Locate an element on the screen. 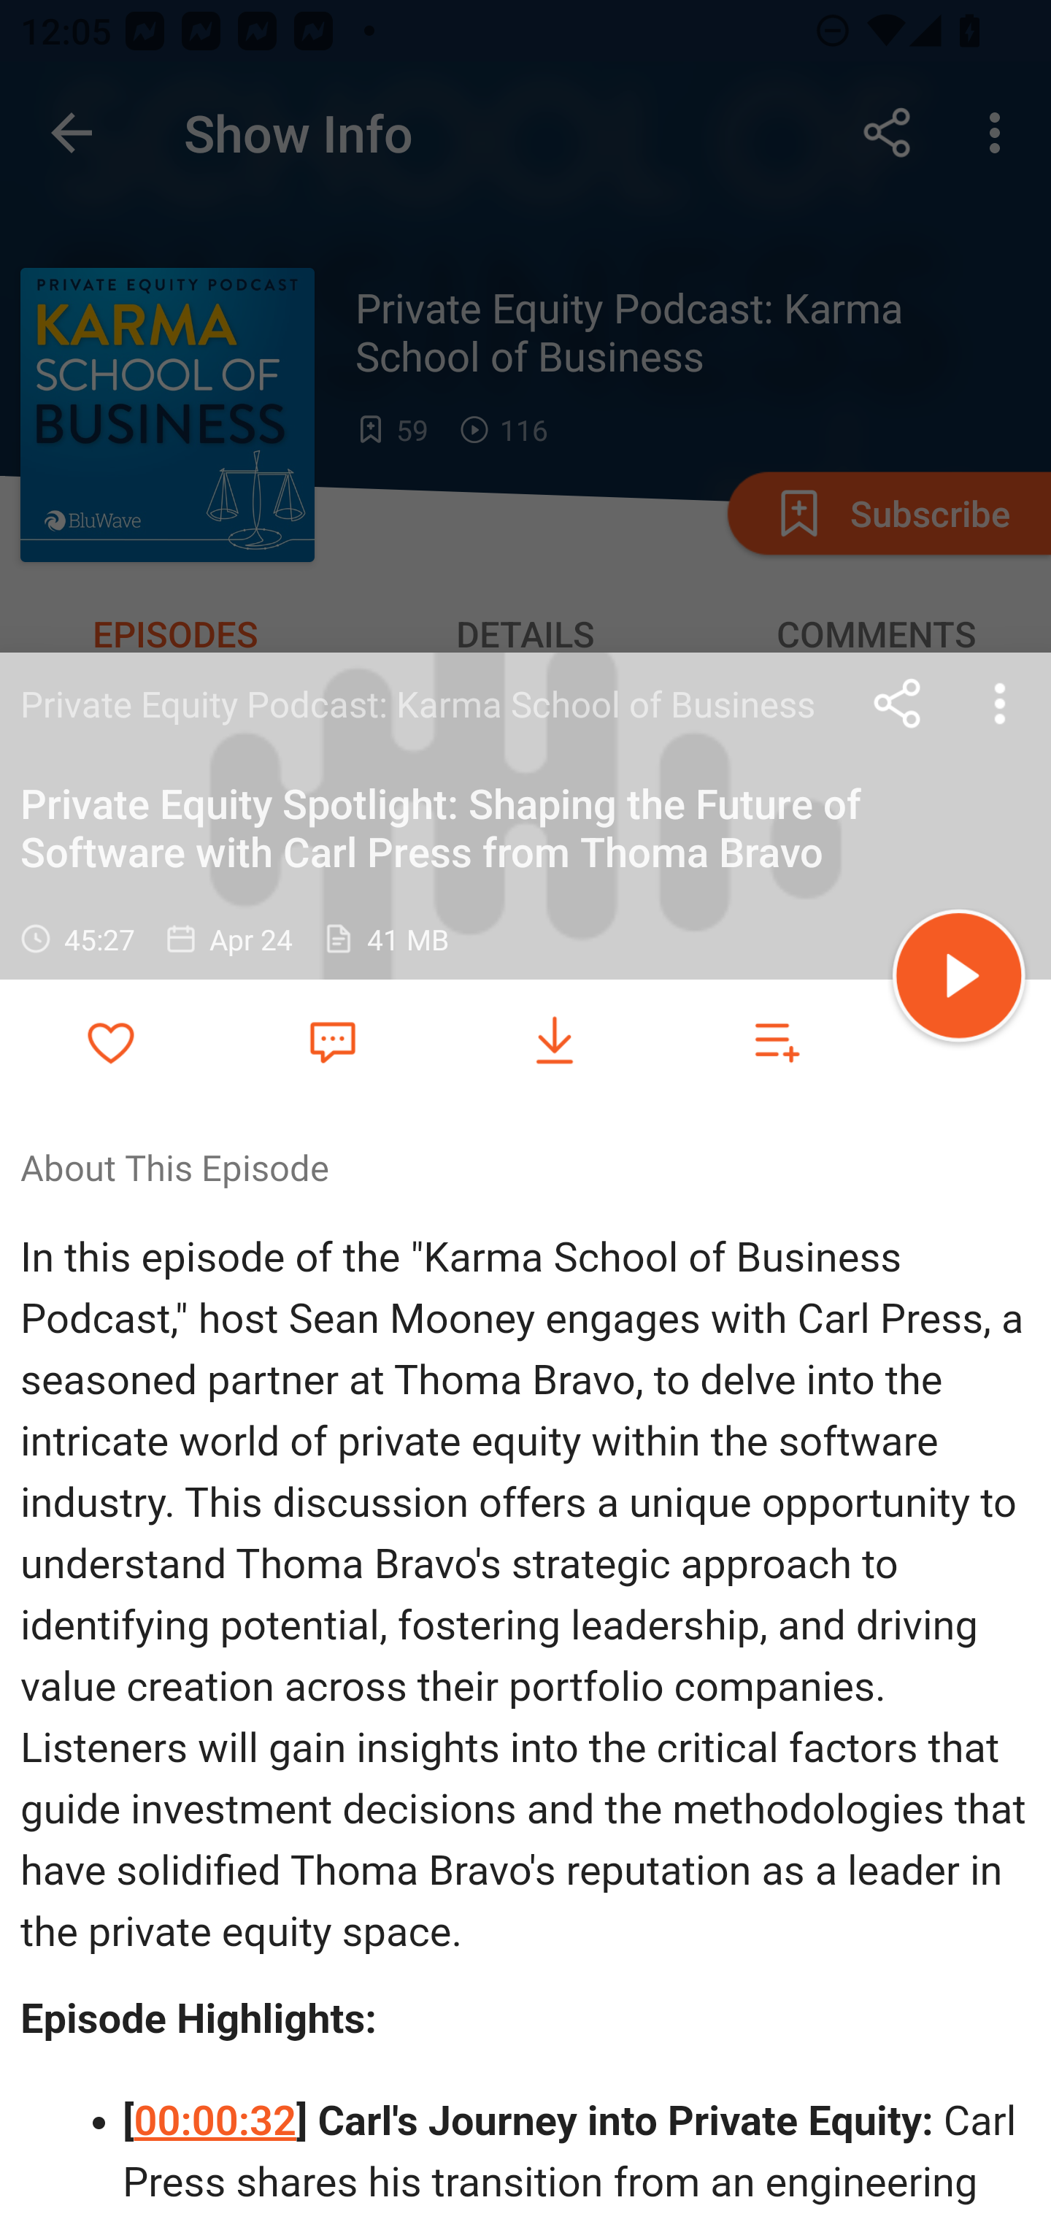 The height and width of the screenshot is (2219, 1051). more options is located at coordinates (1000, 703).